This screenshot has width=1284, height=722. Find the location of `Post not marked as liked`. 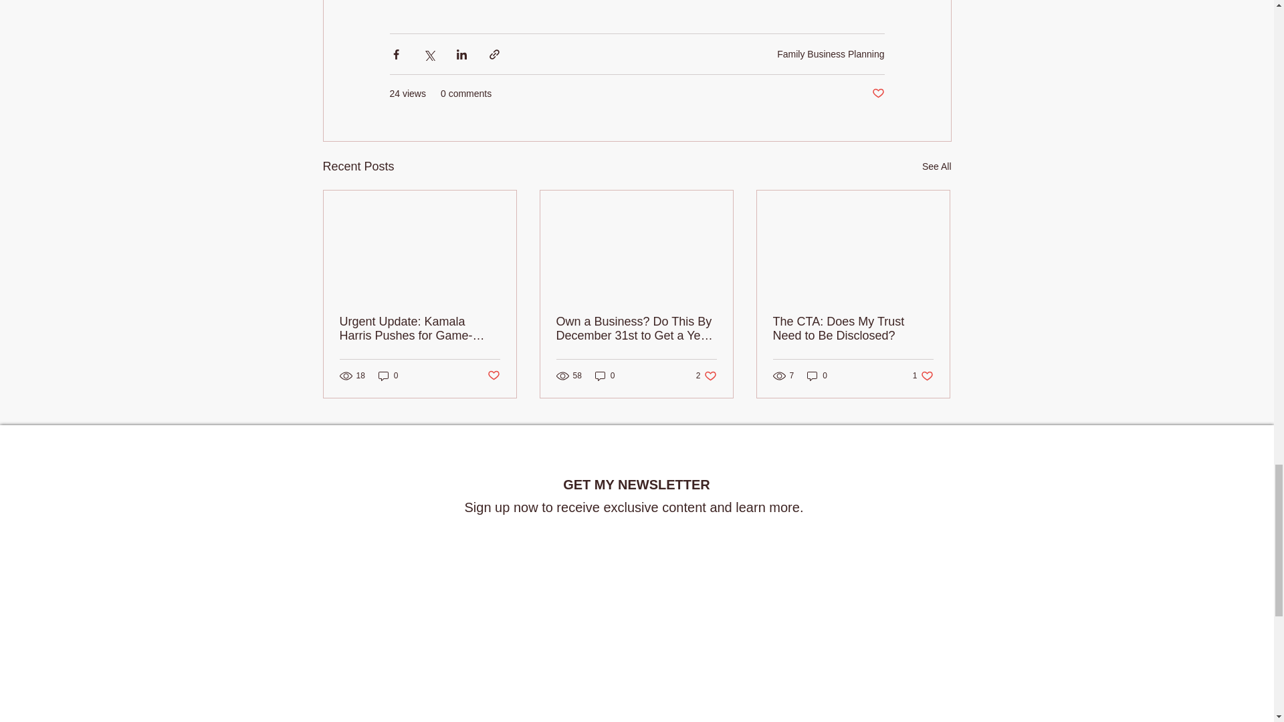

Post not marked as liked is located at coordinates (706, 376).